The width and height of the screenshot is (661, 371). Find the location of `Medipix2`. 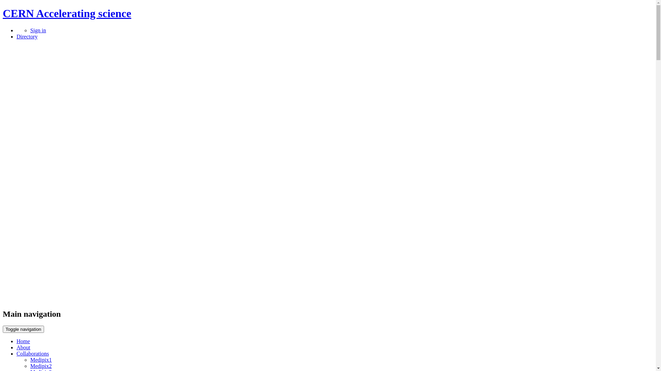

Medipix2 is located at coordinates (41, 366).